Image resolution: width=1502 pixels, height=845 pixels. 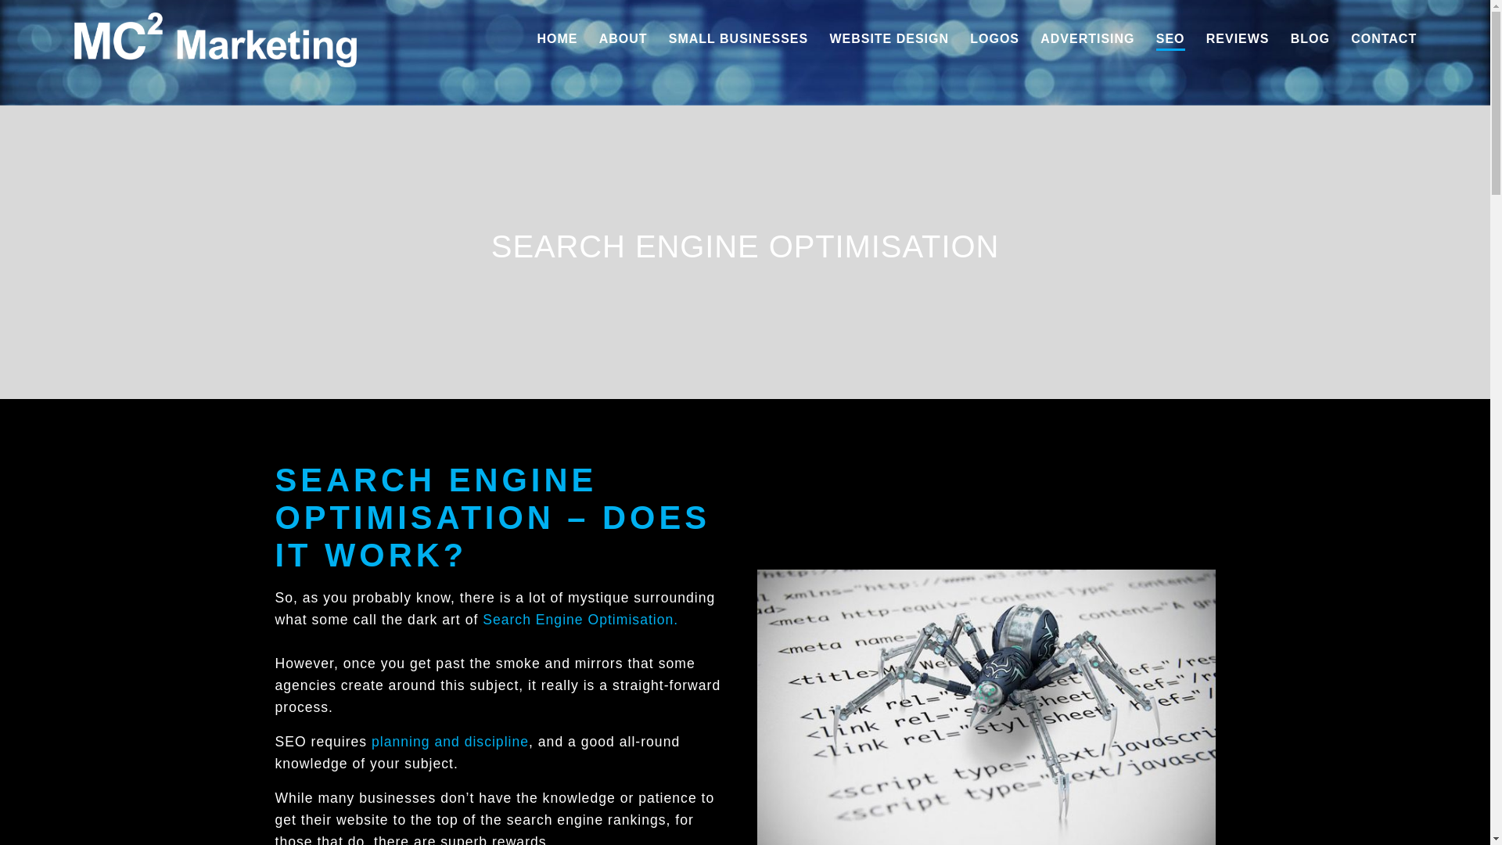 What do you see at coordinates (1383, 39) in the screenshot?
I see `CONTACT` at bounding box center [1383, 39].